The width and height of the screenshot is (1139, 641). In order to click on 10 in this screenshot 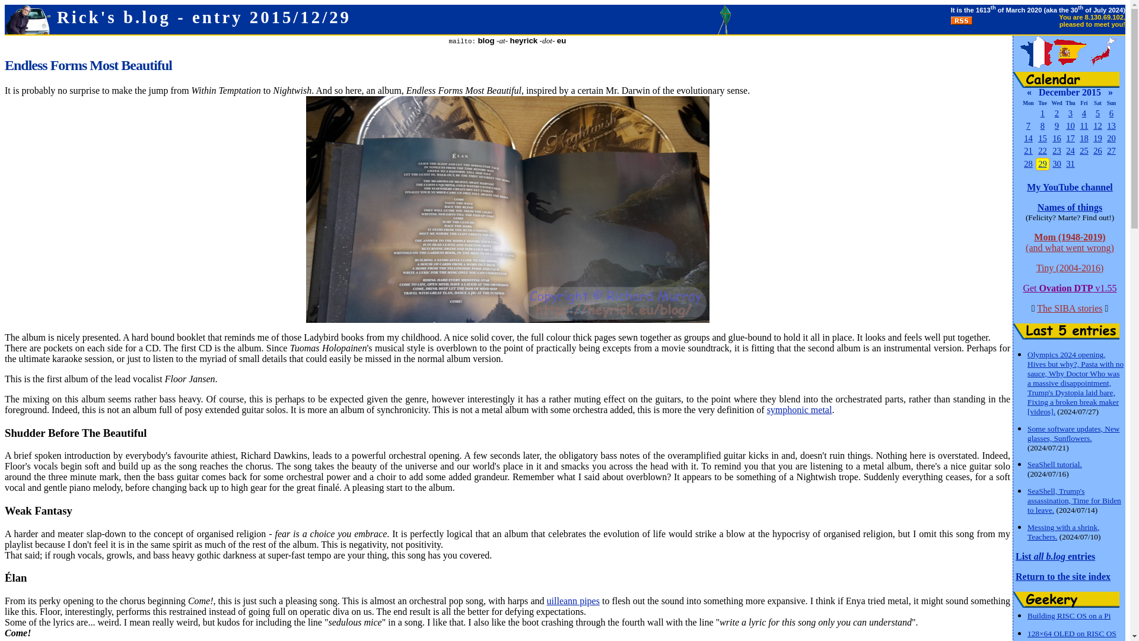, I will do `click(1070, 126)`.